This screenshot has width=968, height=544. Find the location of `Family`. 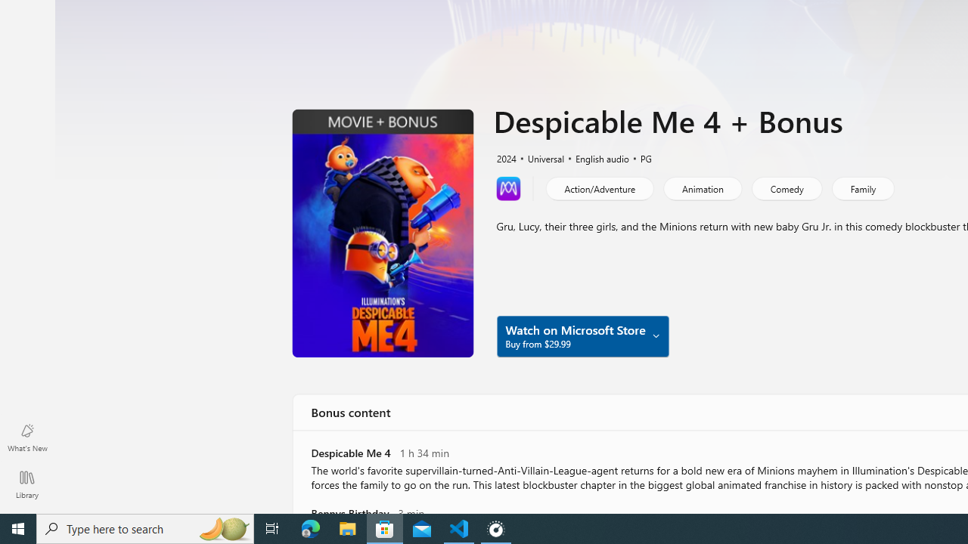

Family is located at coordinates (862, 187).